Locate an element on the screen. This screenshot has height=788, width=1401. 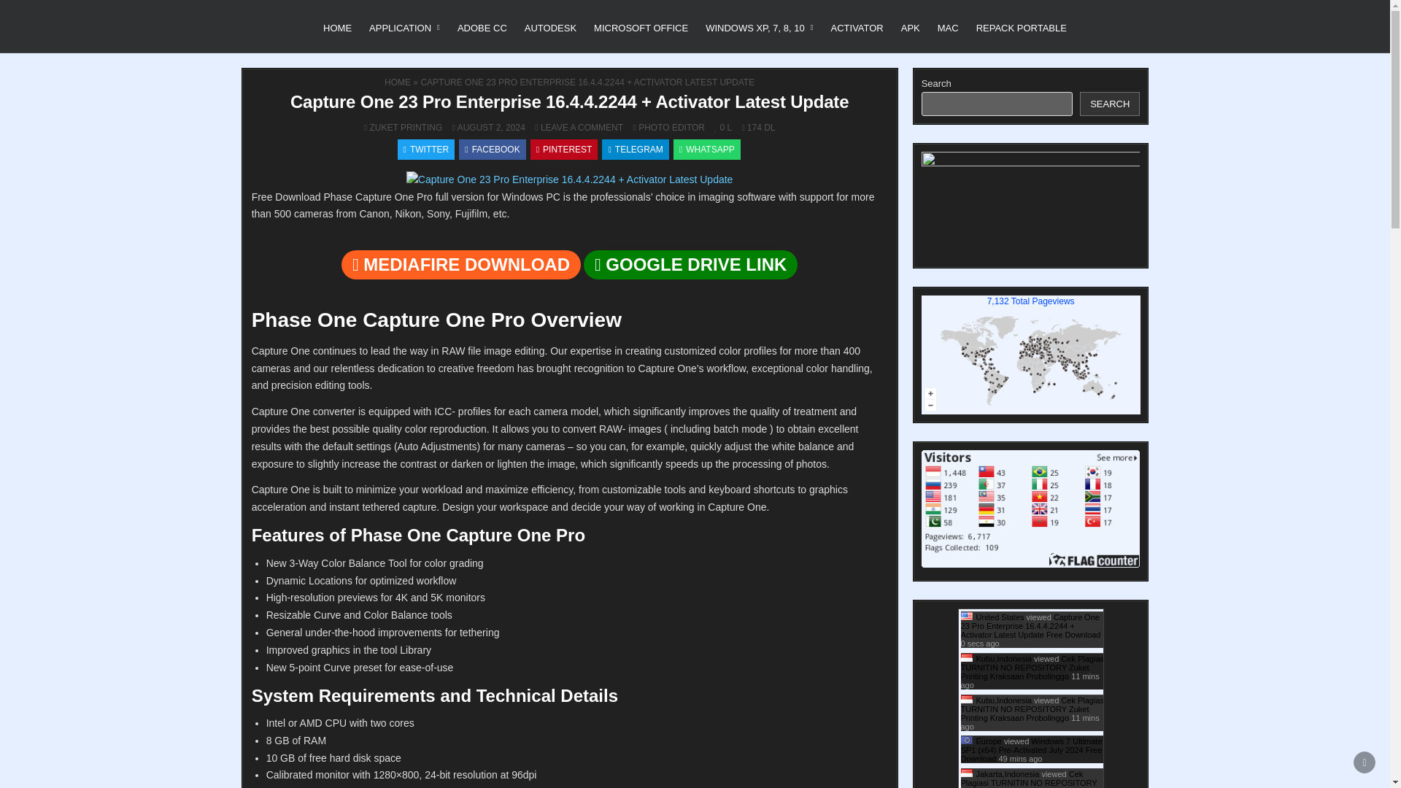
APPLICATION is located at coordinates (404, 28).